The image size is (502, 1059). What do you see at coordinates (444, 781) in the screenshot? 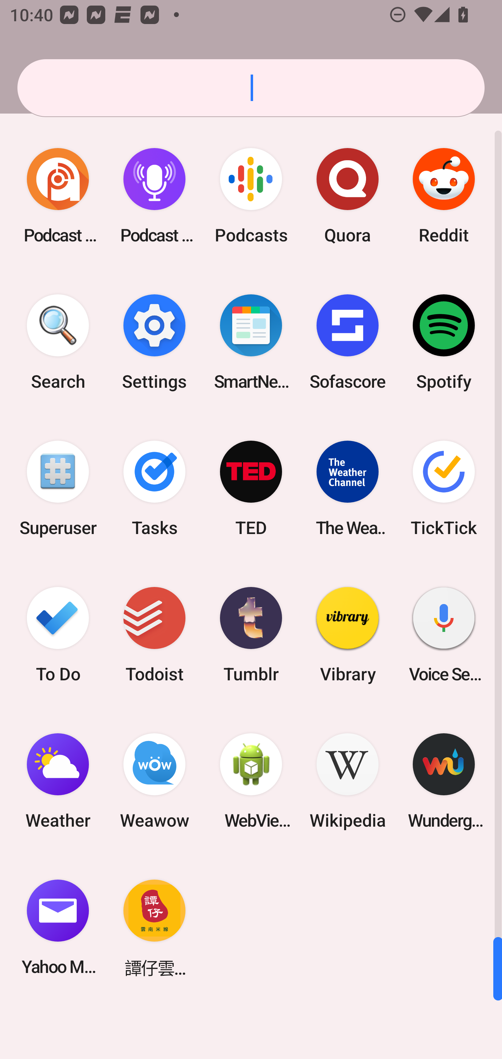
I see `Wunderground` at bounding box center [444, 781].